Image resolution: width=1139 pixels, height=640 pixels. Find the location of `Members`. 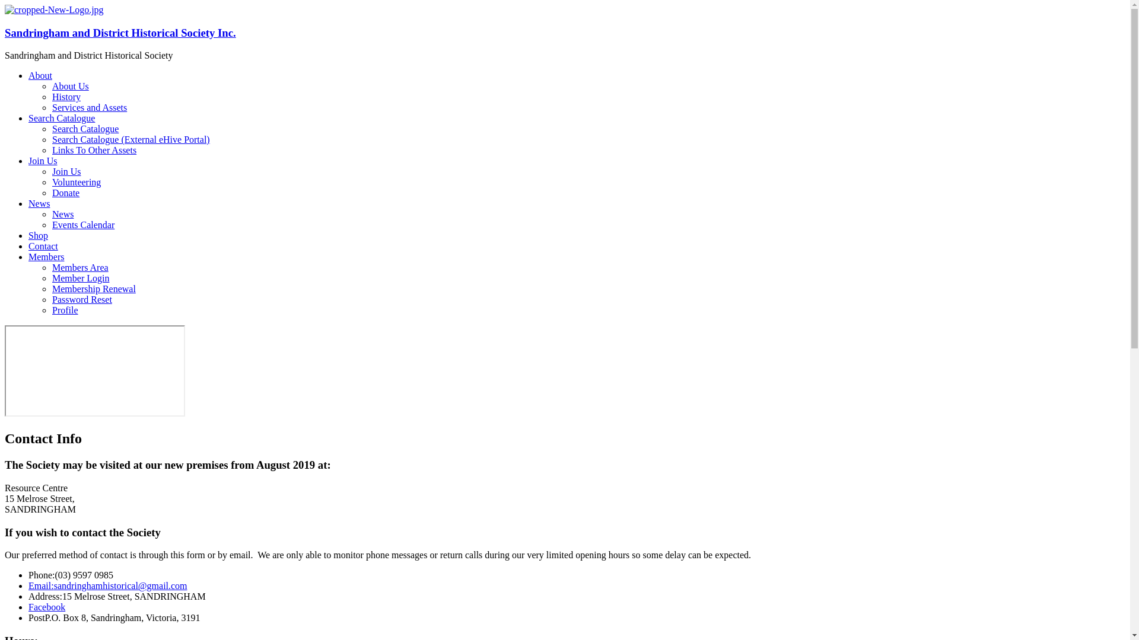

Members is located at coordinates (46, 257).